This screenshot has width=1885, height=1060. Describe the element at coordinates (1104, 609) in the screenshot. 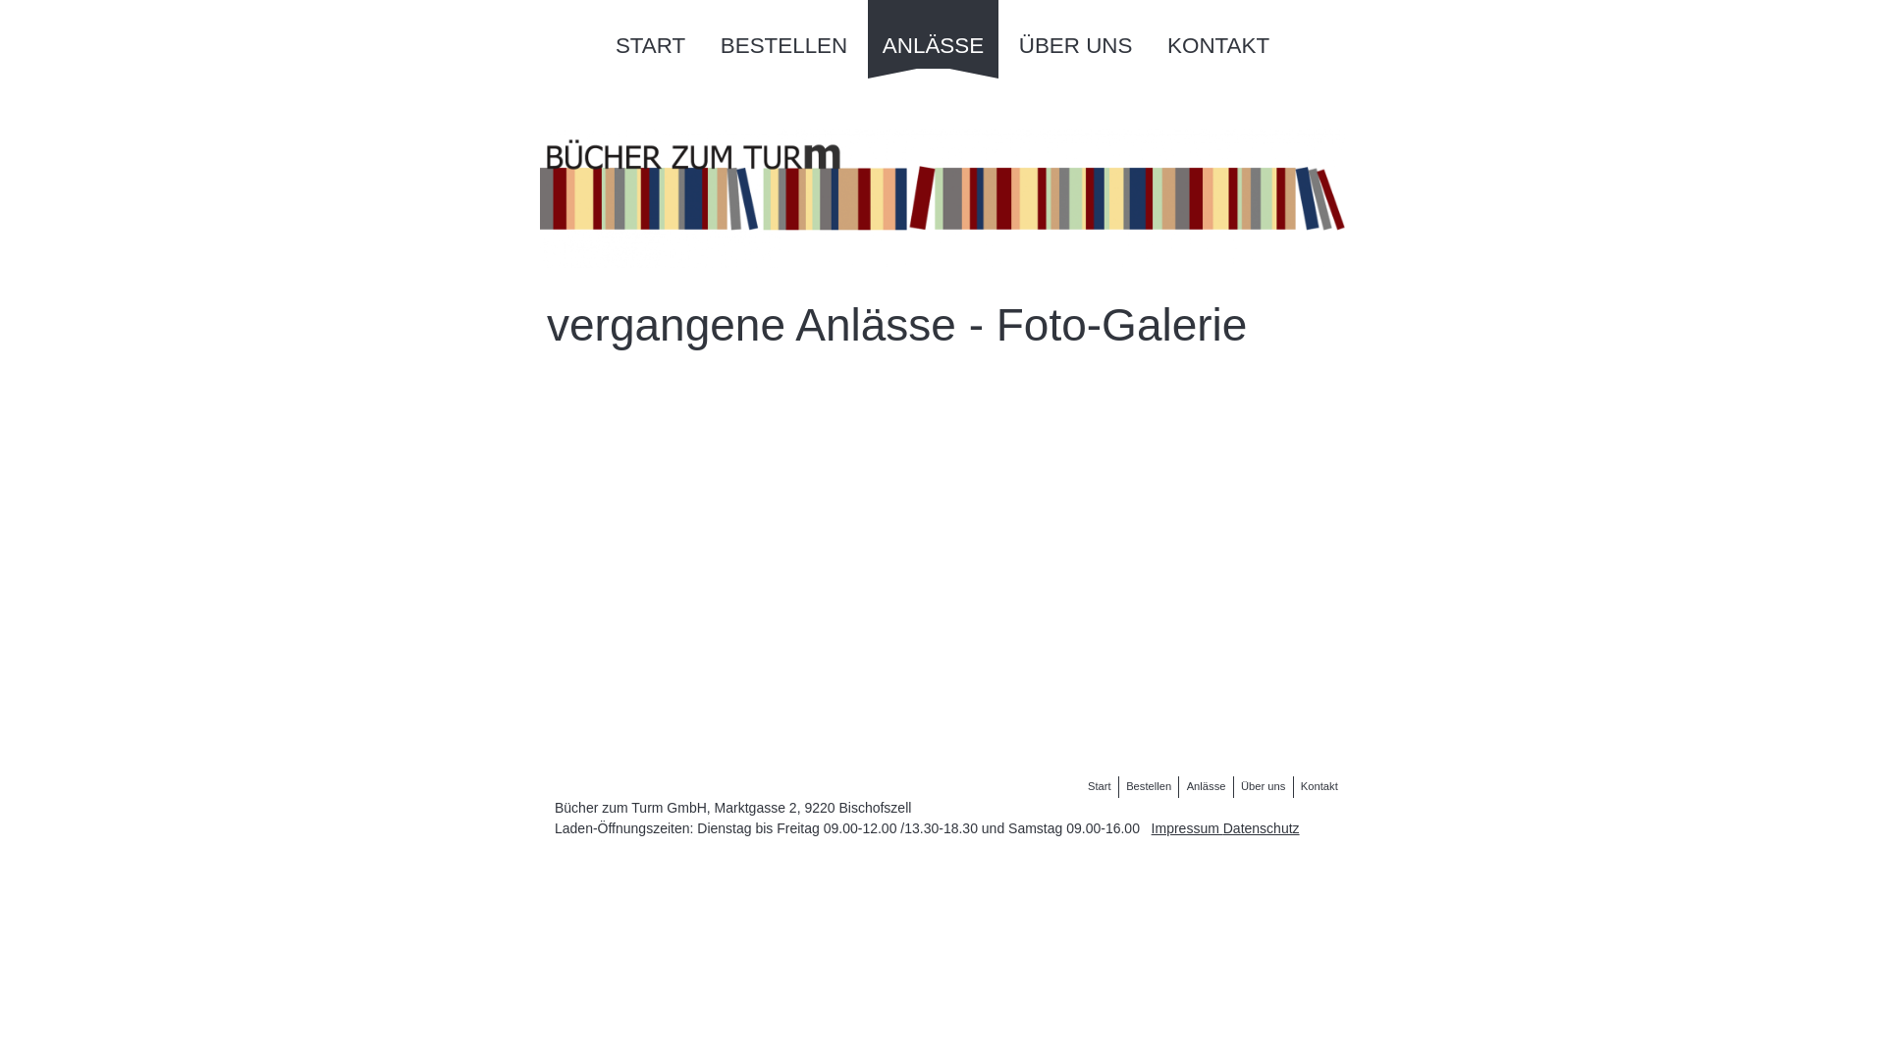

I see `Lesung Thomas Meyer - November 2013` at that location.